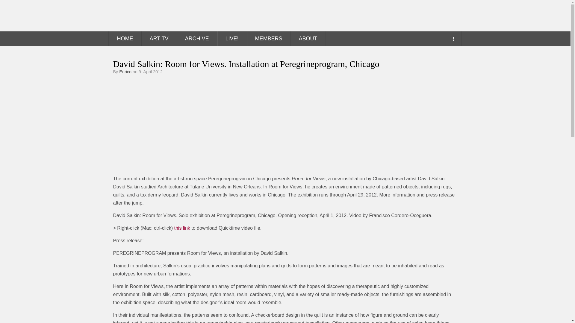 Image resolution: width=575 pixels, height=323 pixels. I want to click on View all posts by Enrico, so click(125, 72).